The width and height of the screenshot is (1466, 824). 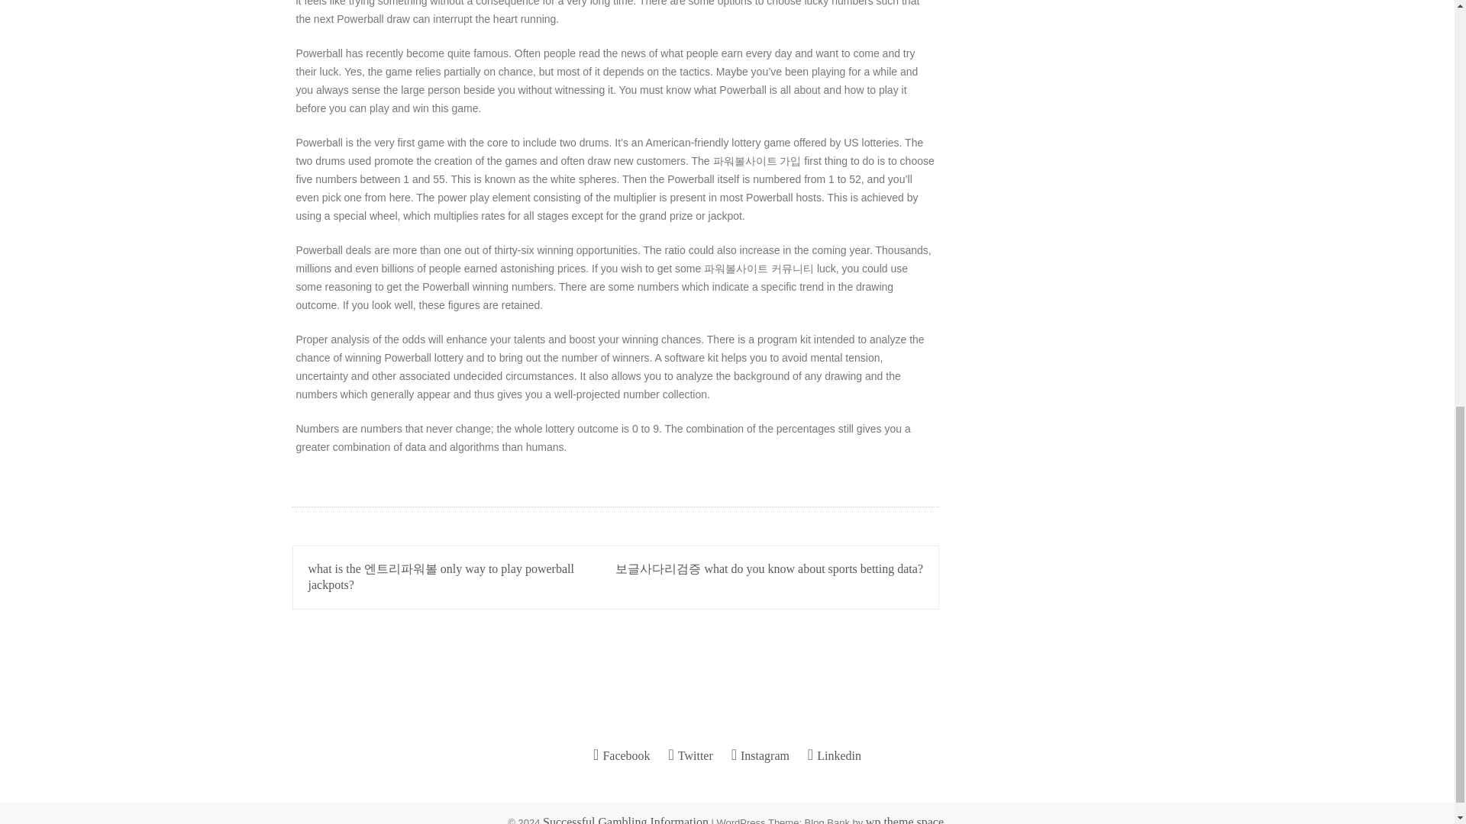 What do you see at coordinates (690, 755) in the screenshot?
I see `Twitter` at bounding box center [690, 755].